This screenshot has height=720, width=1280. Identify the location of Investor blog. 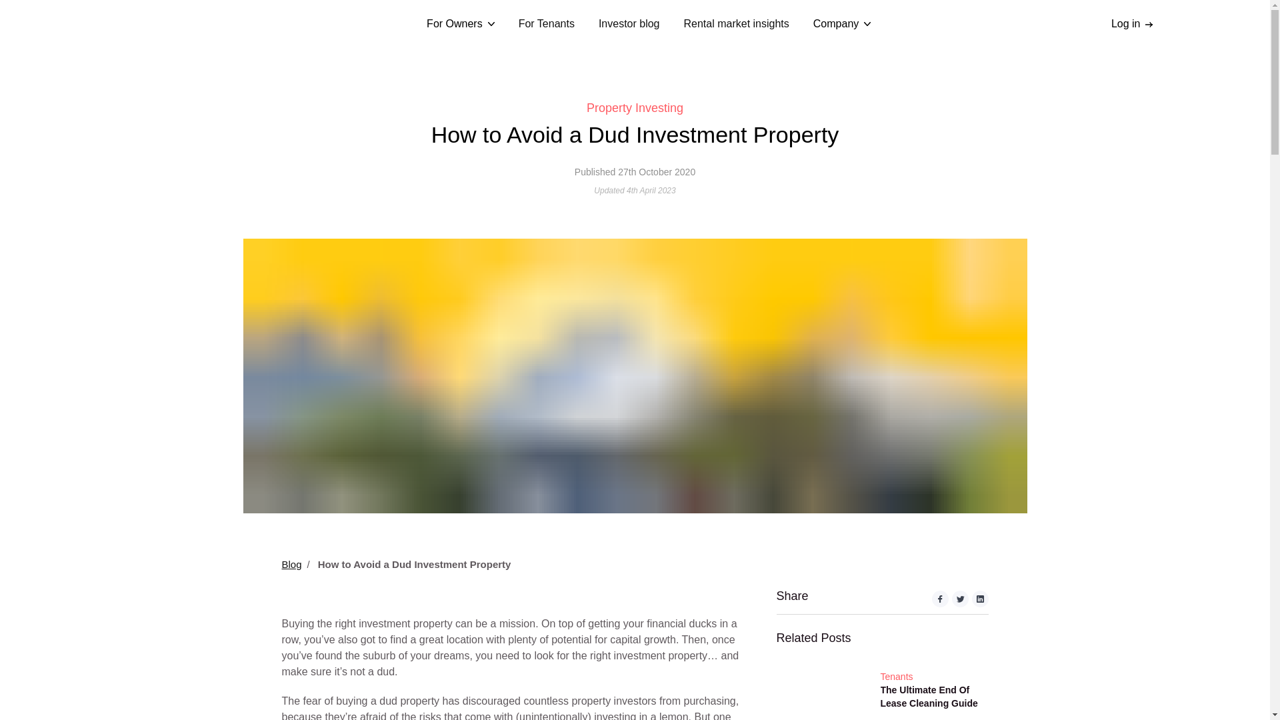
(629, 23).